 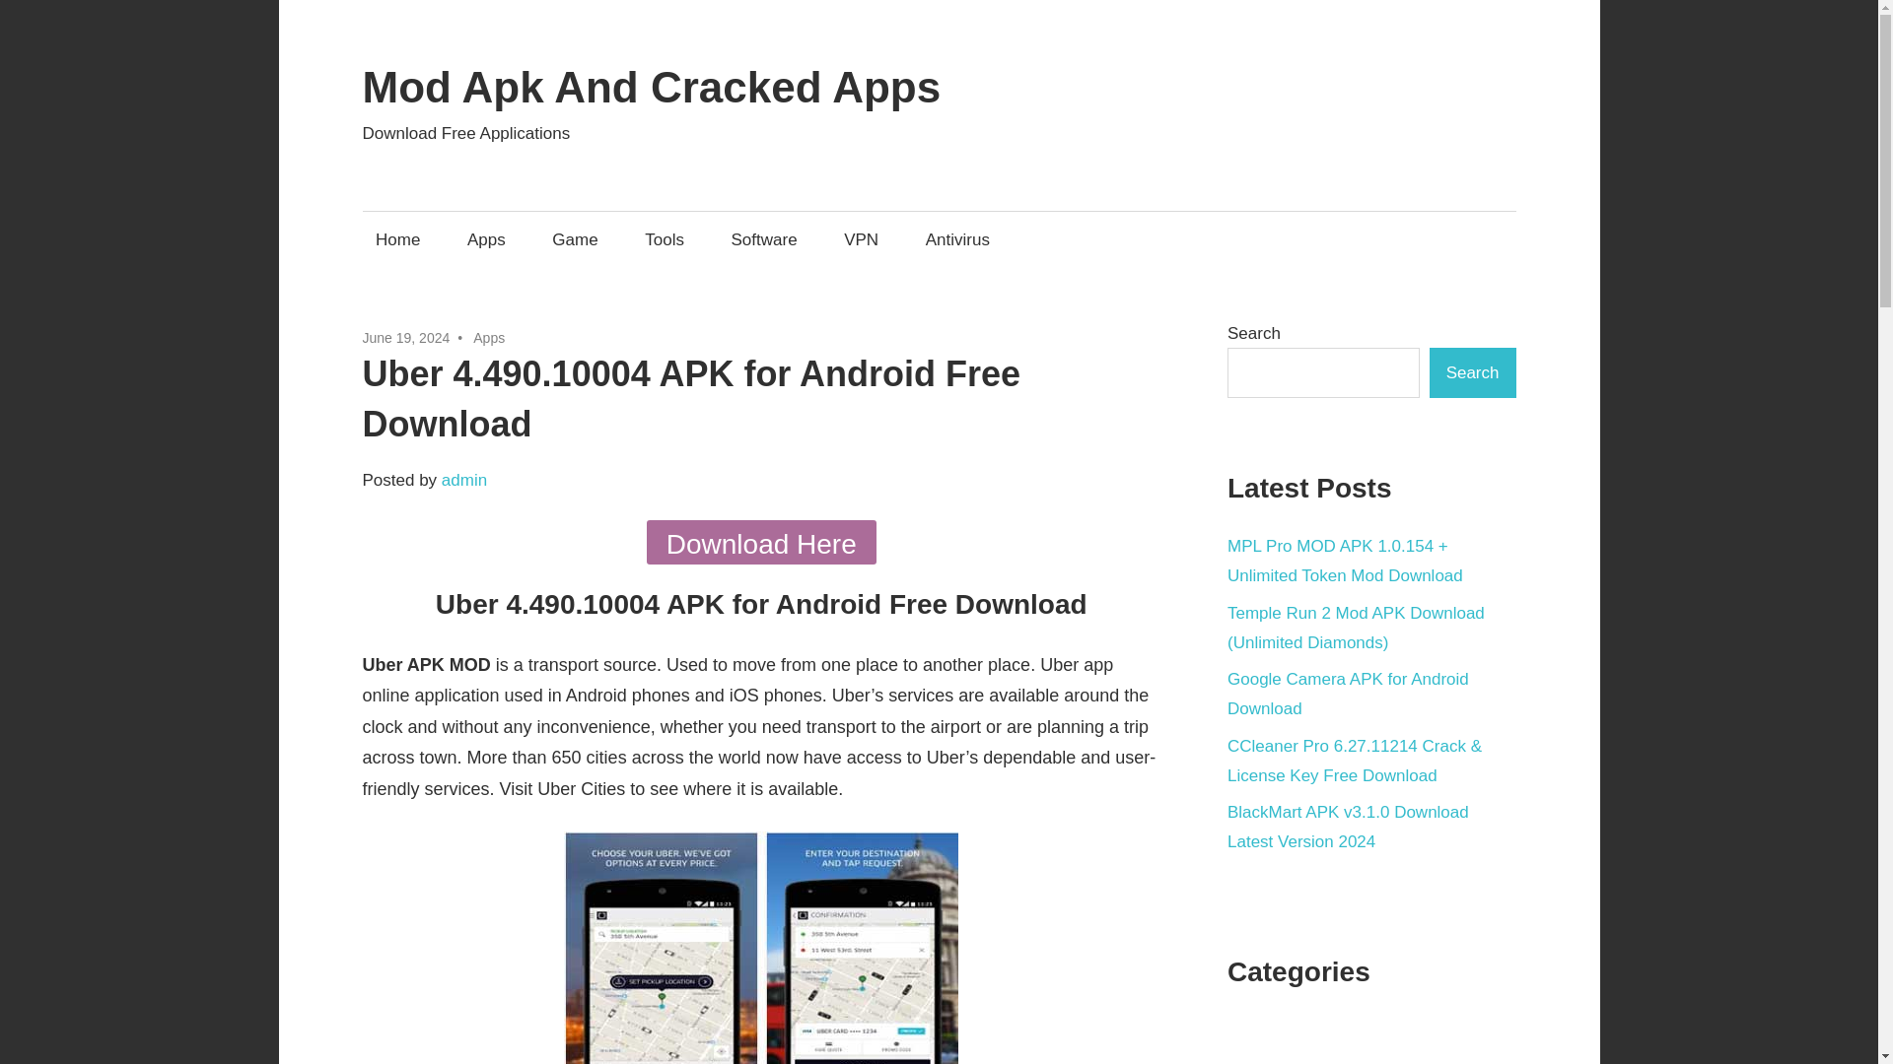 I want to click on Apps, so click(x=489, y=337).